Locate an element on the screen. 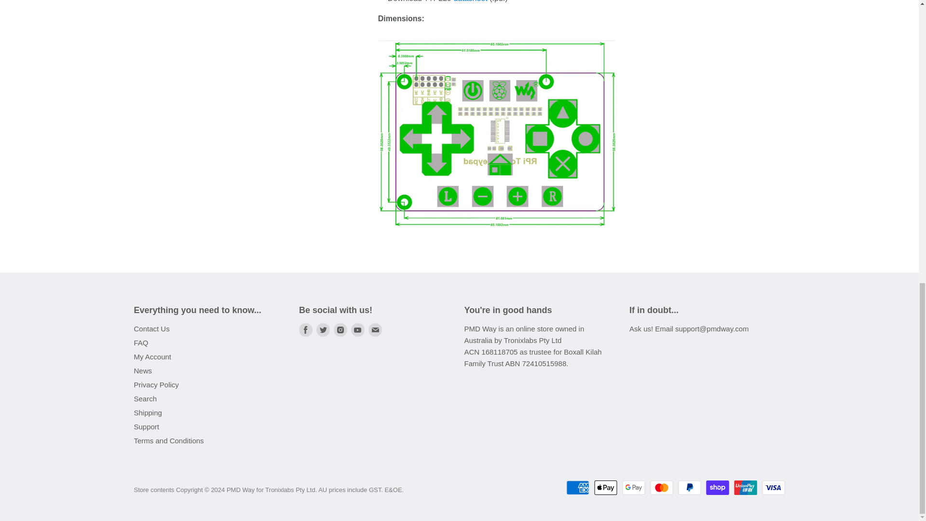 Image resolution: width=926 pixels, height=521 pixels. E-mail is located at coordinates (375, 330).